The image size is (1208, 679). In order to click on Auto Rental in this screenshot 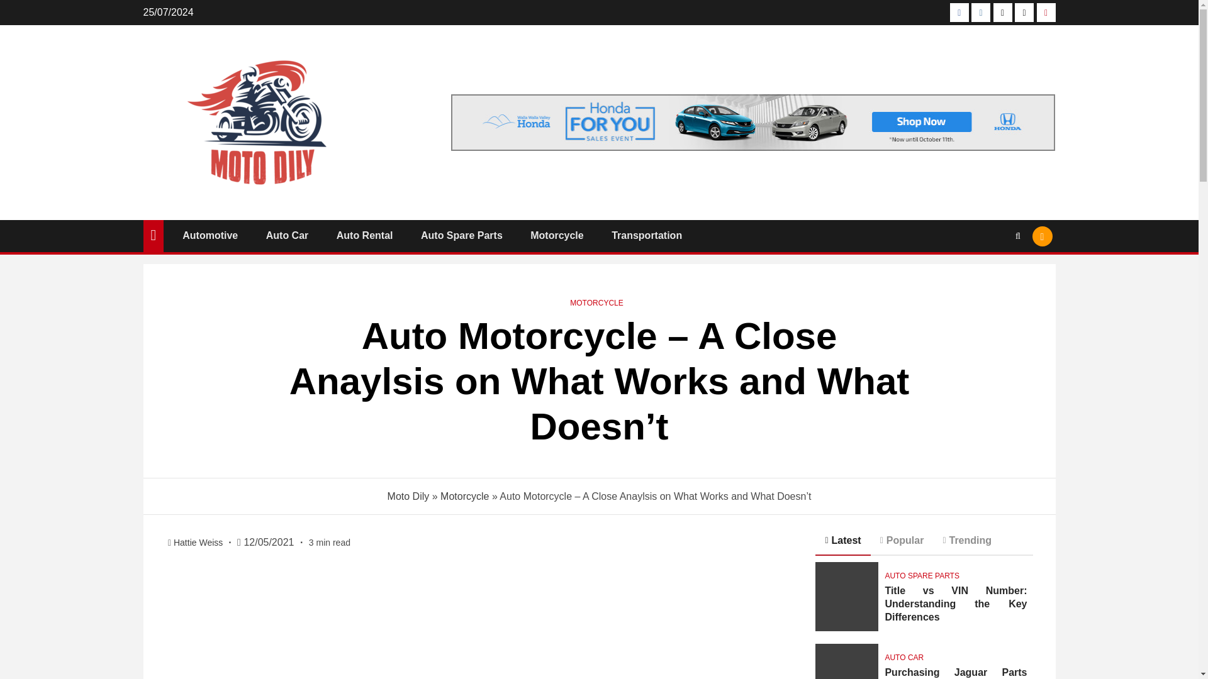, I will do `click(365, 235)`.